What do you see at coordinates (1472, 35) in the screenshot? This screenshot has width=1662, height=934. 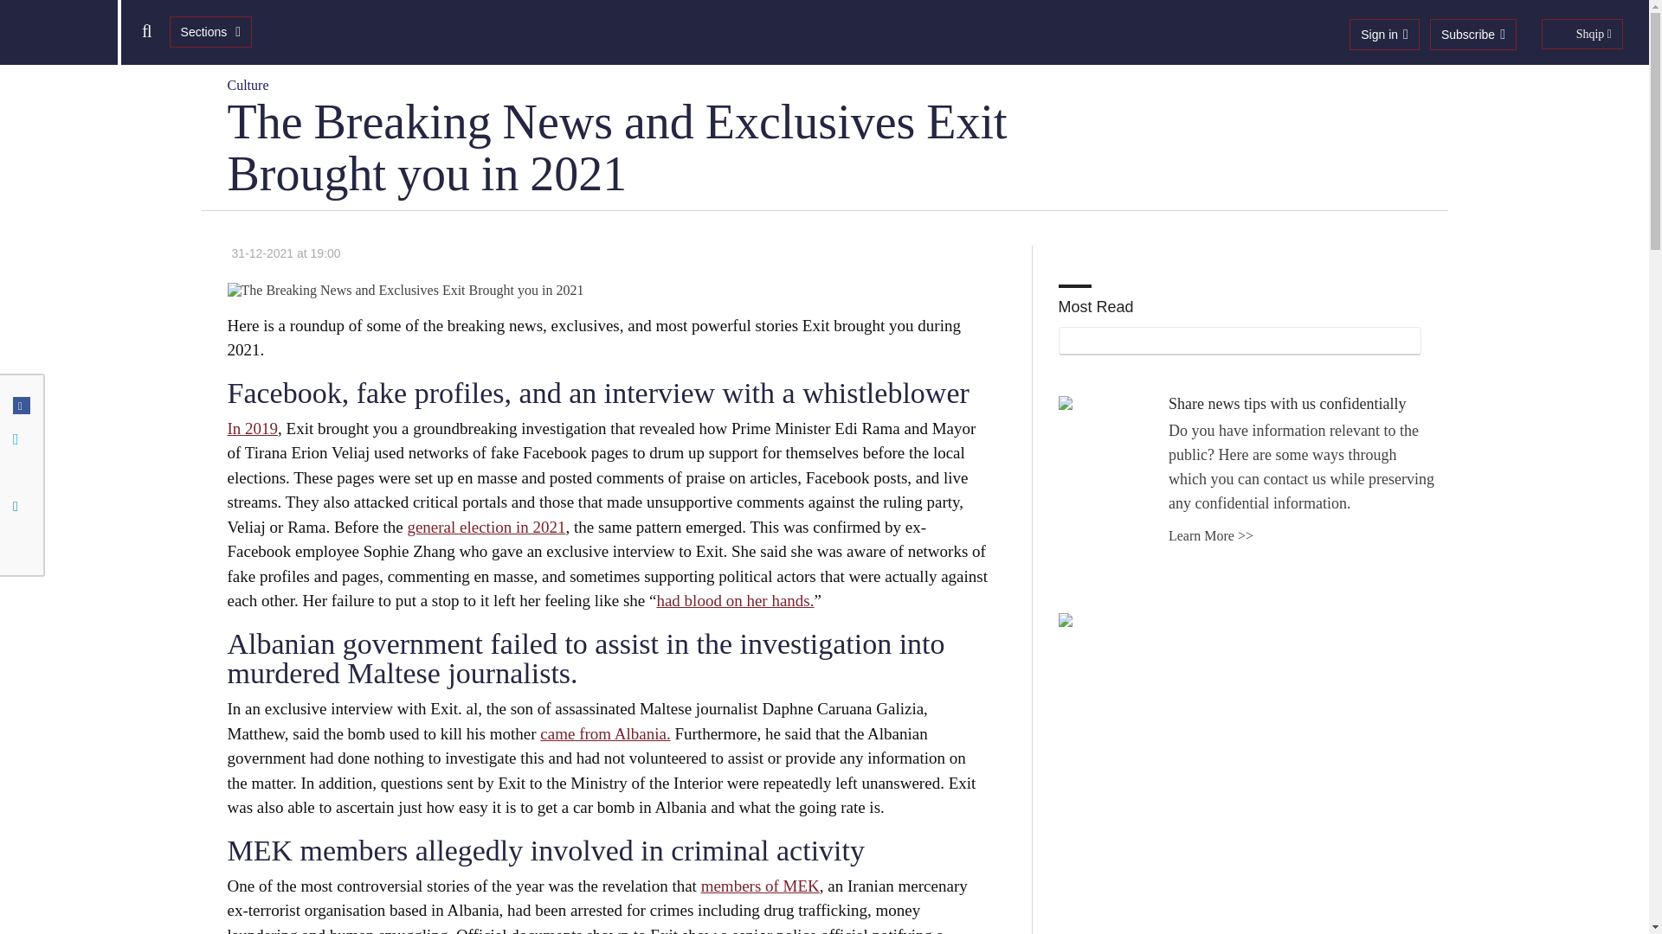 I see `Subscribe` at bounding box center [1472, 35].